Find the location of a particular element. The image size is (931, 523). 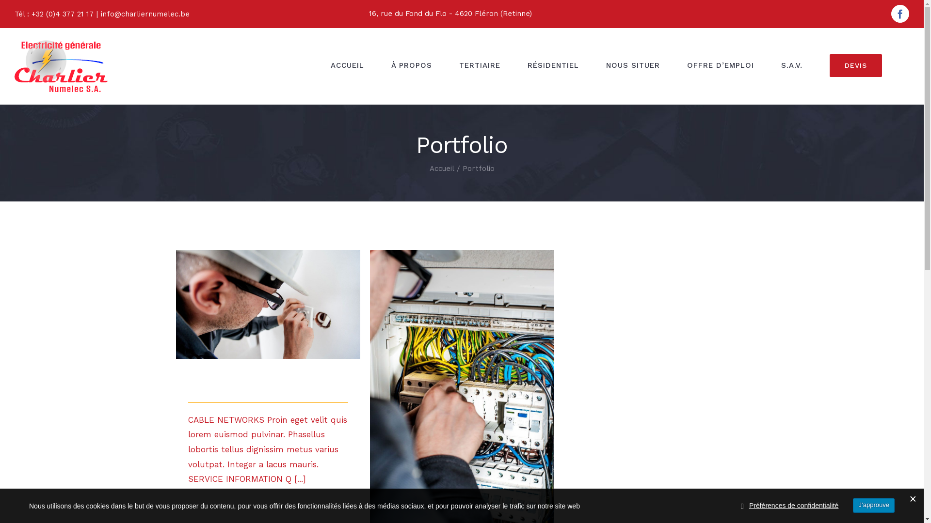

Facebook is located at coordinates (900, 14).